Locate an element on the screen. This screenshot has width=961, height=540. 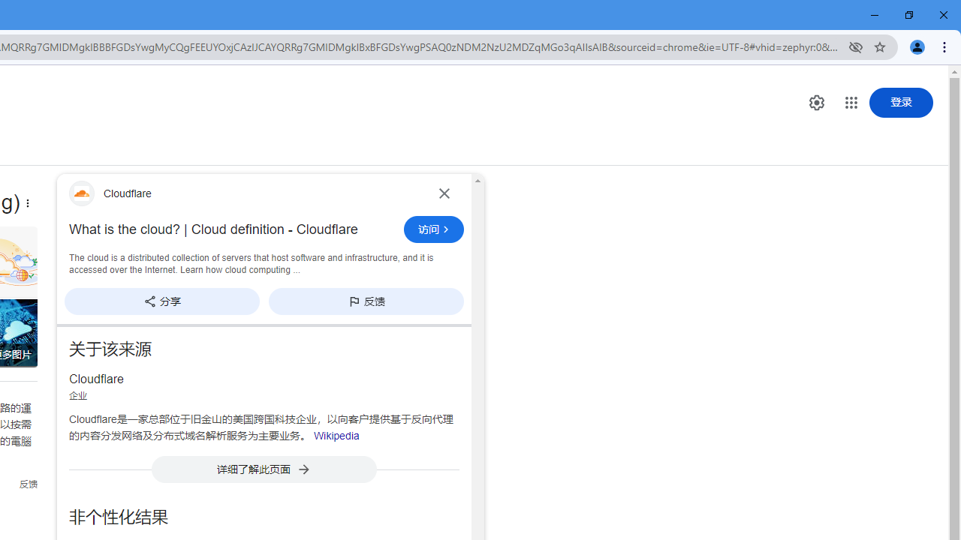
Cloudflare is located at coordinates (245, 193).